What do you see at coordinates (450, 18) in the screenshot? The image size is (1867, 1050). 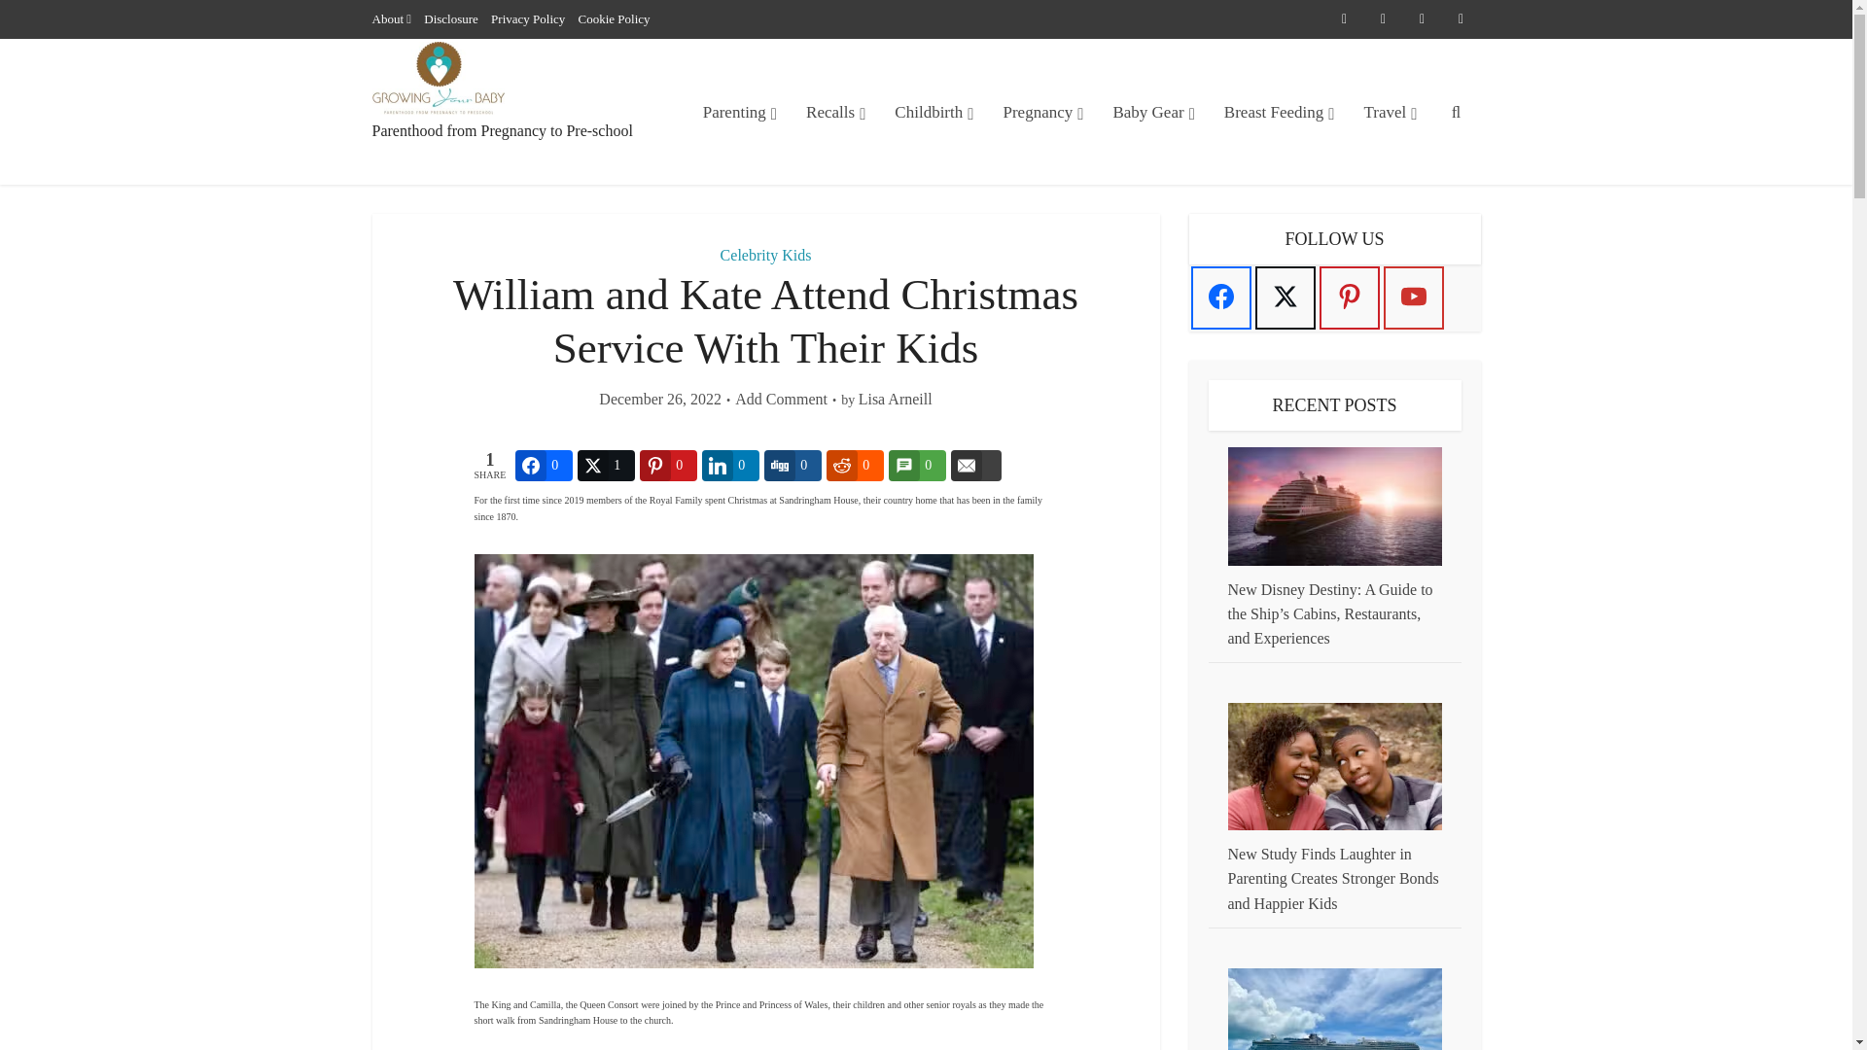 I see `Disclosure` at bounding box center [450, 18].